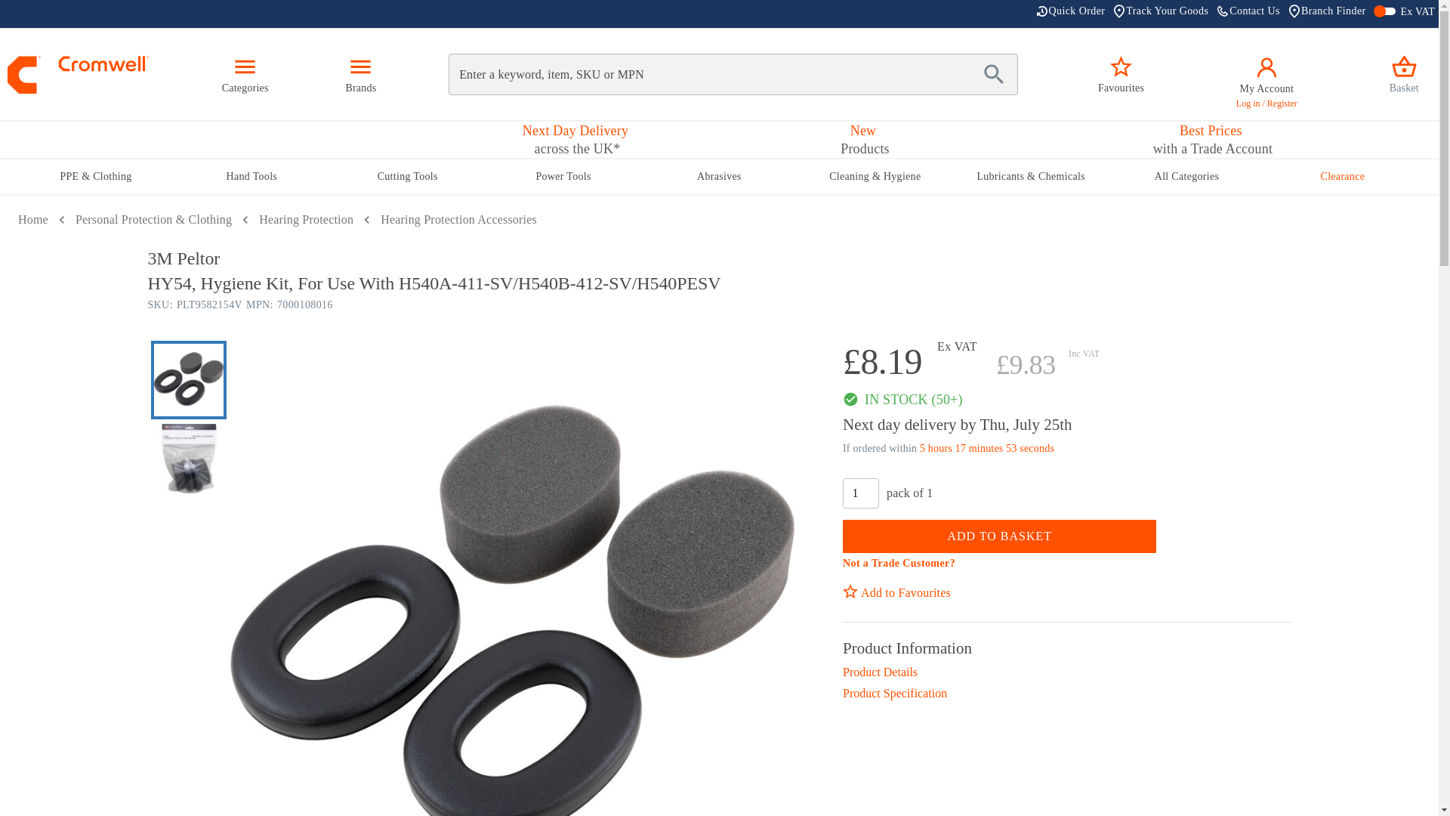 The width and height of the screenshot is (1450, 816). I want to click on Power Tools, so click(563, 177).